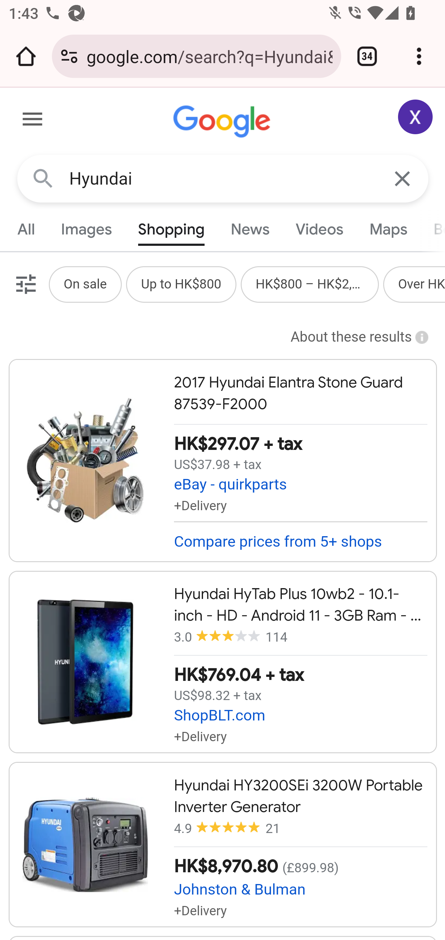  Describe the element at coordinates (26, 56) in the screenshot. I see `Open the home page` at that location.